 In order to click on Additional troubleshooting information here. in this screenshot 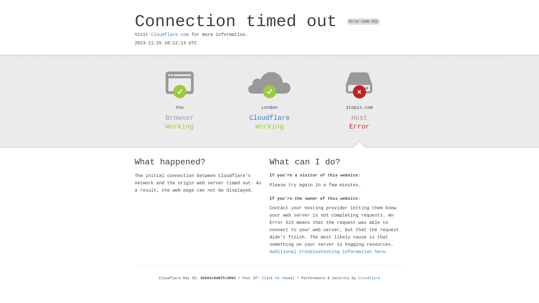, I will do `click(329, 252)`.